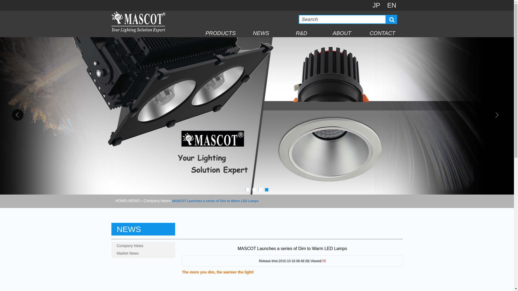 The image size is (518, 291). What do you see at coordinates (134, 201) in the screenshot?
I see `NEWS` at bounding box center [134, 201].